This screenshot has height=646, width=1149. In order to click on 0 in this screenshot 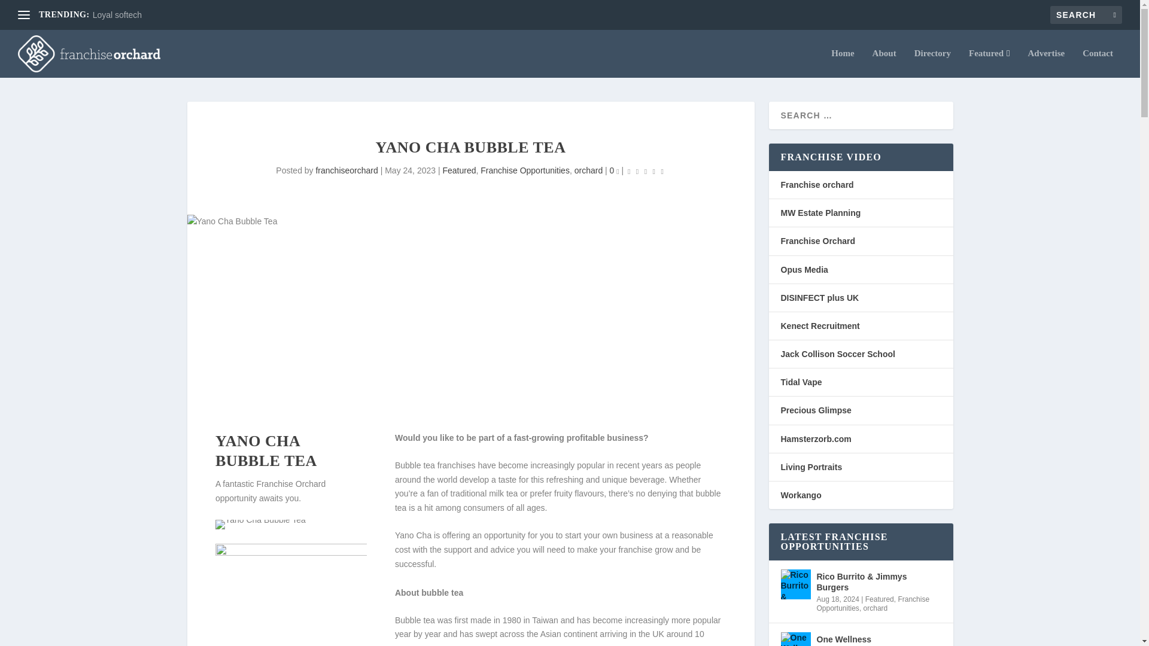, I will do `click(614, 170)`.